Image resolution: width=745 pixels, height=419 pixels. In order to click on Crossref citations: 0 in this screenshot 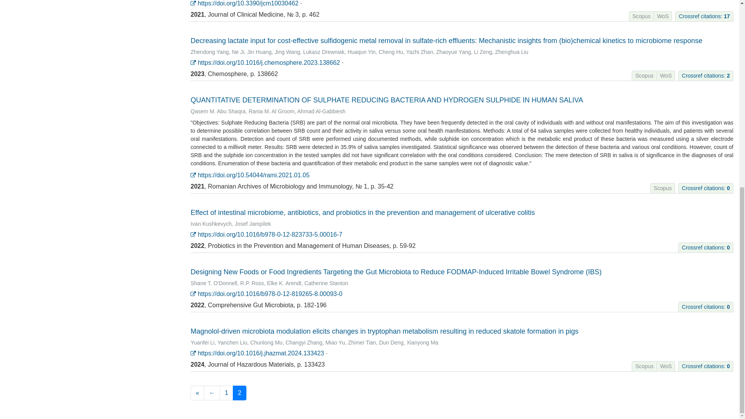, I will do `click(705, 307)`.